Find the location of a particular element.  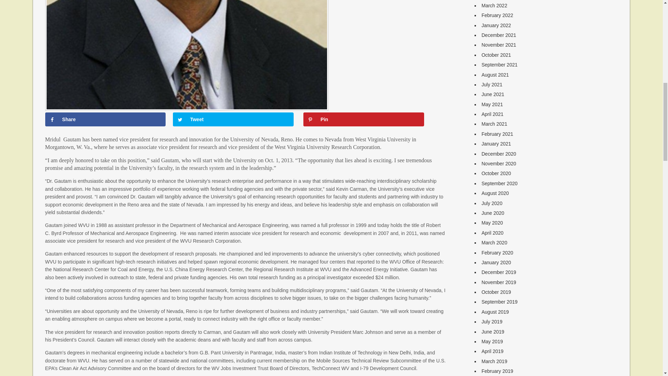

Share is located at coordinates (105, 119).